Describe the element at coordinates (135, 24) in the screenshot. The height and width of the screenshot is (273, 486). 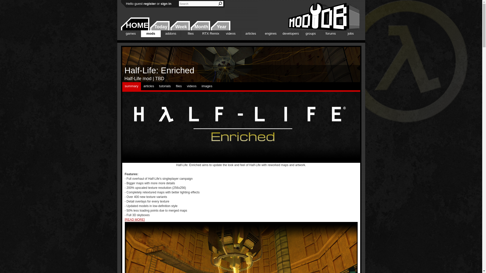
I see `HOME` at that location.